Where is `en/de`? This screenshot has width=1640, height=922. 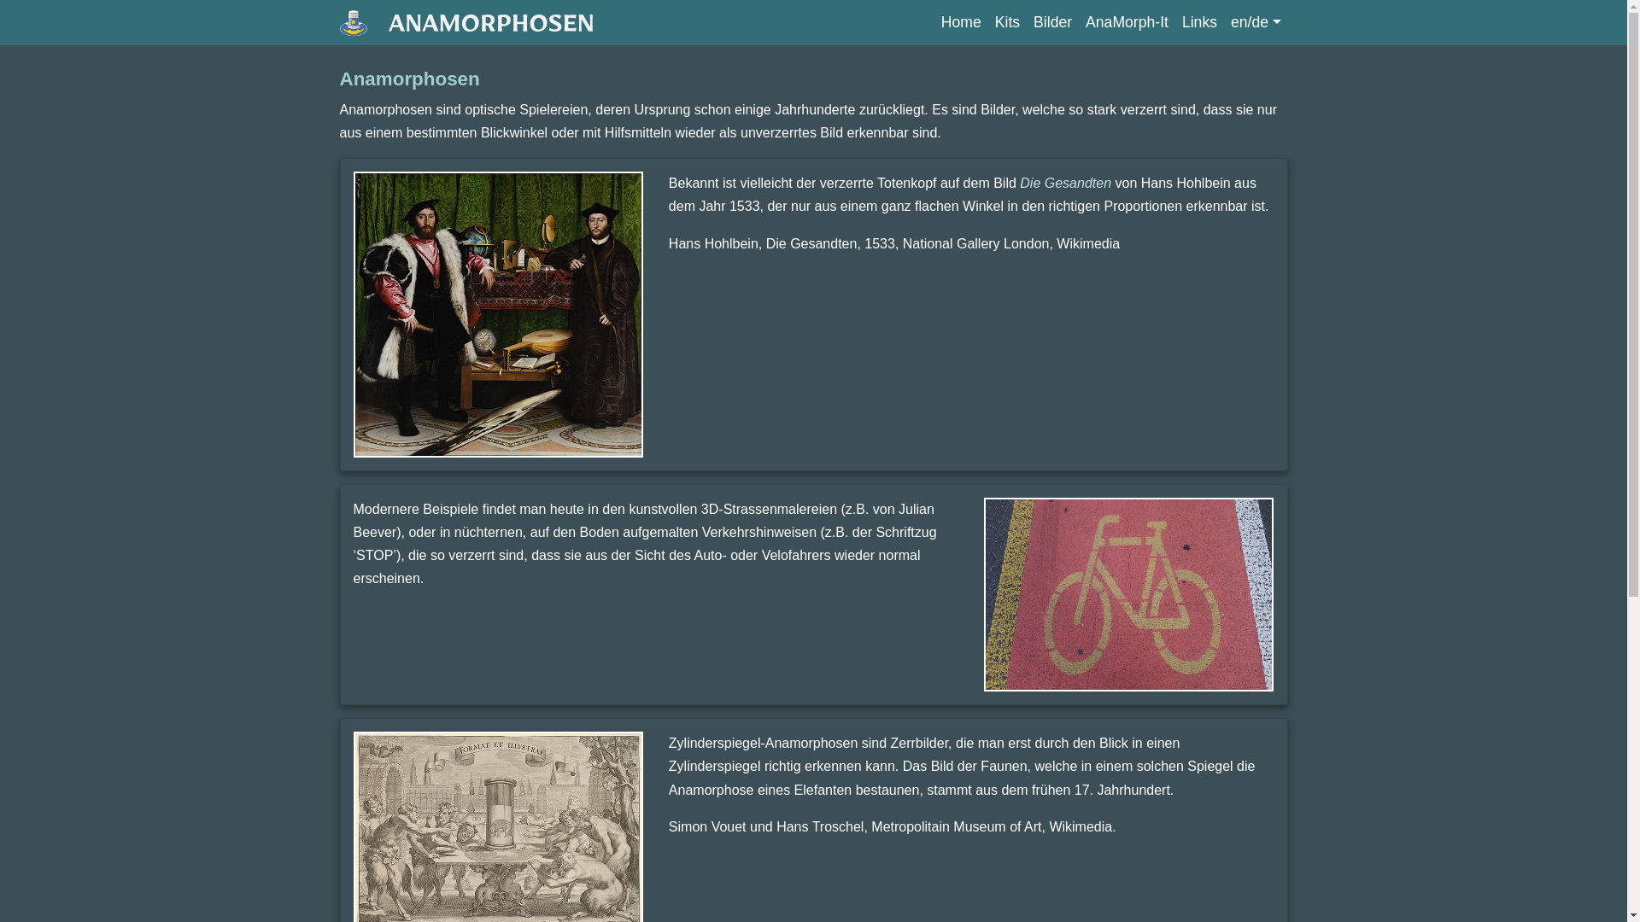
en/de is located at coordinates (1256, 22).